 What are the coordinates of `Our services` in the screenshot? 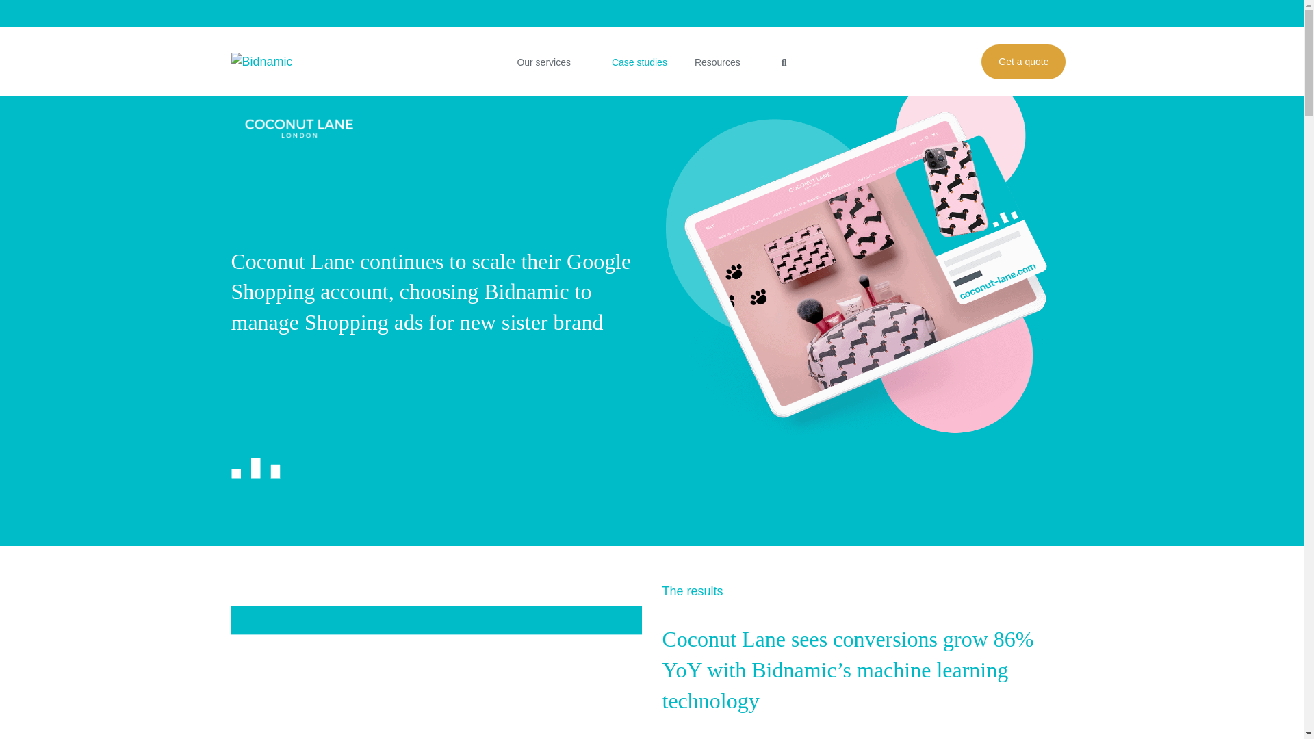 It's located at (550, 62).